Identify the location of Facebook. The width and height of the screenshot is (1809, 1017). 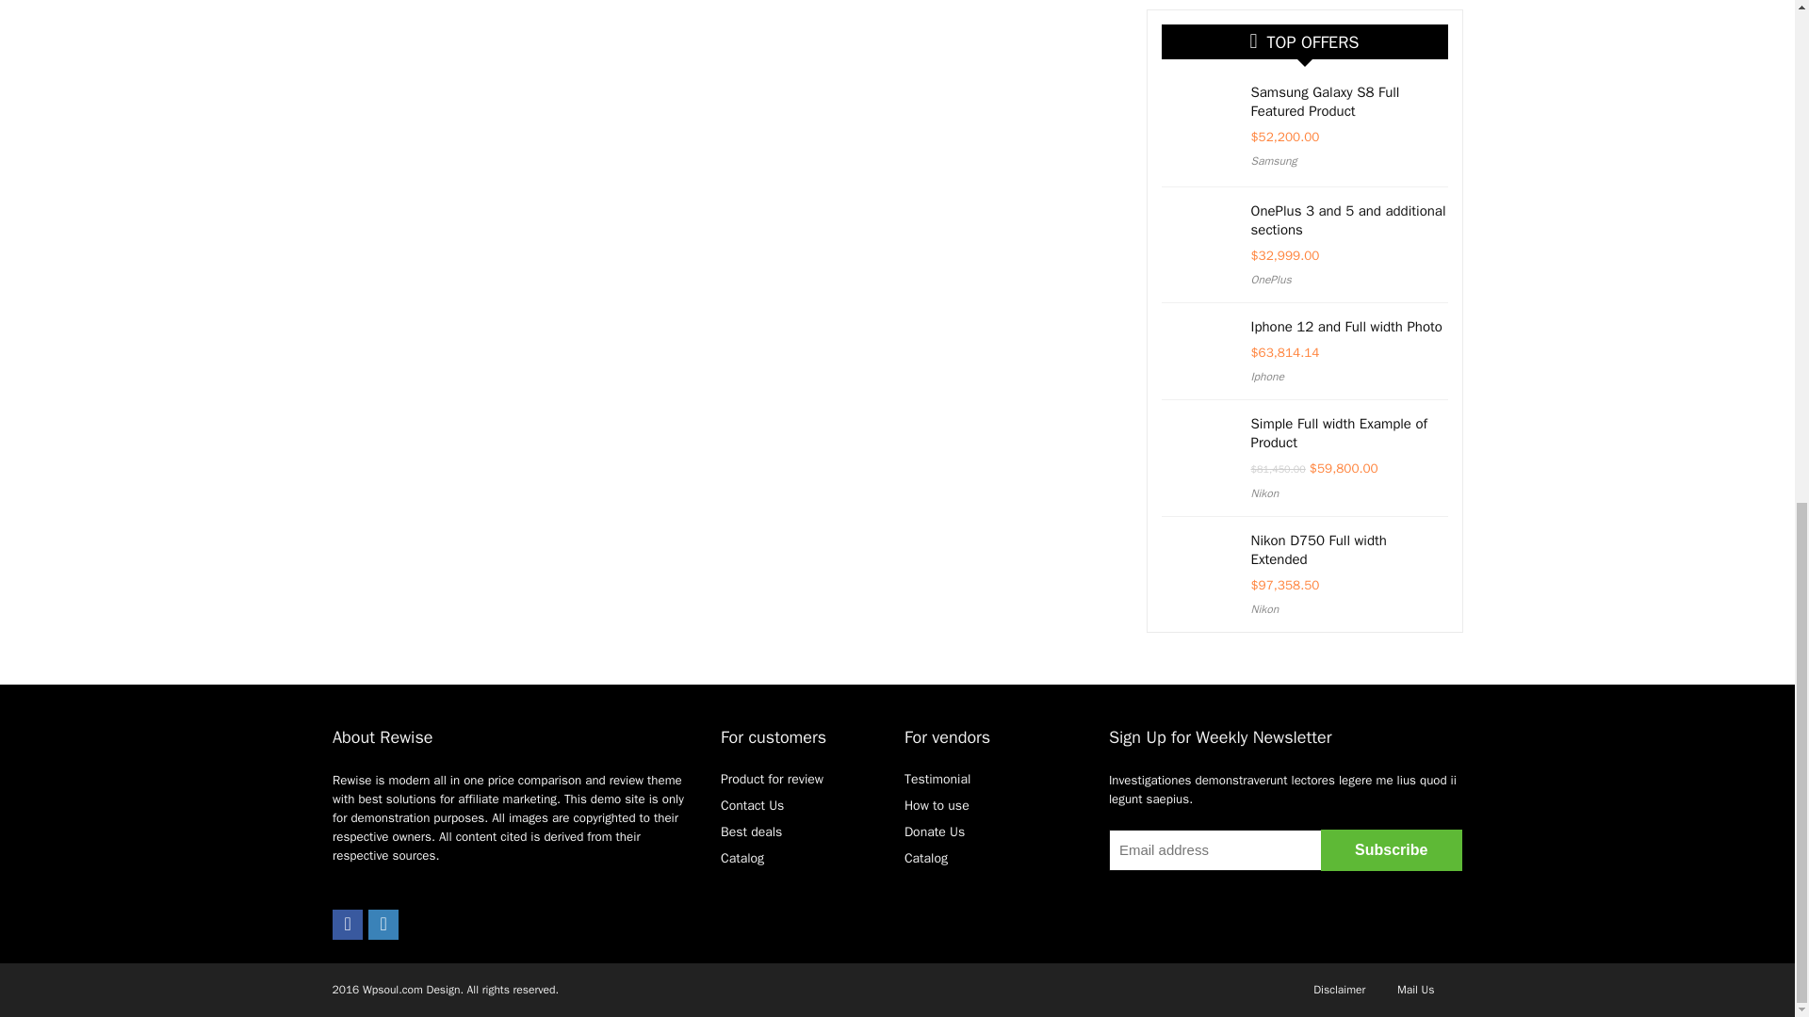
(348, 924).